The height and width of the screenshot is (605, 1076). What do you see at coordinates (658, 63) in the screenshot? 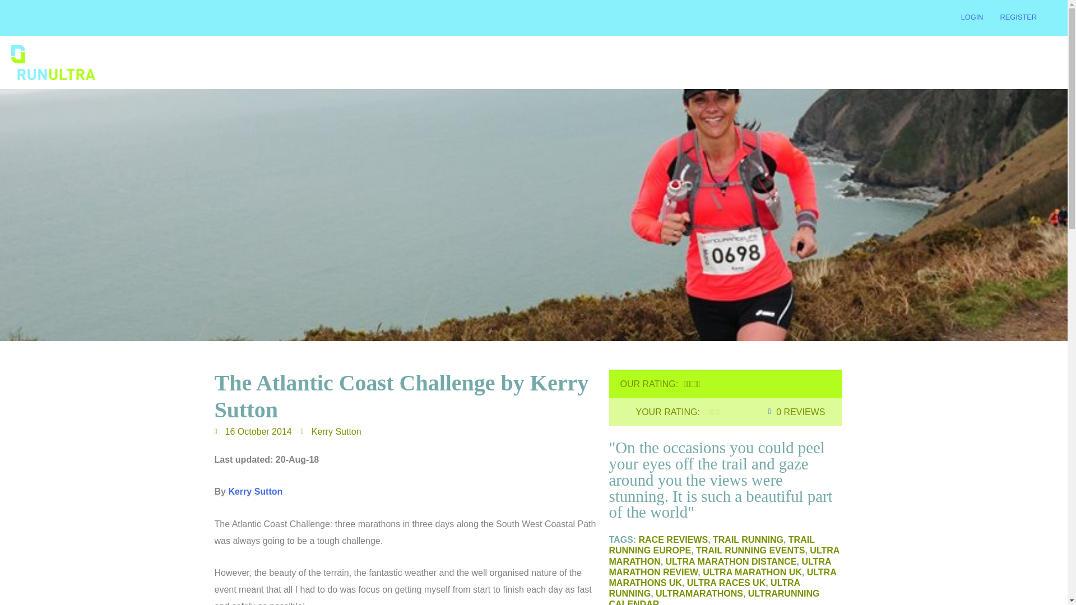
I see `NEWS` at bounding box center [658, 63].